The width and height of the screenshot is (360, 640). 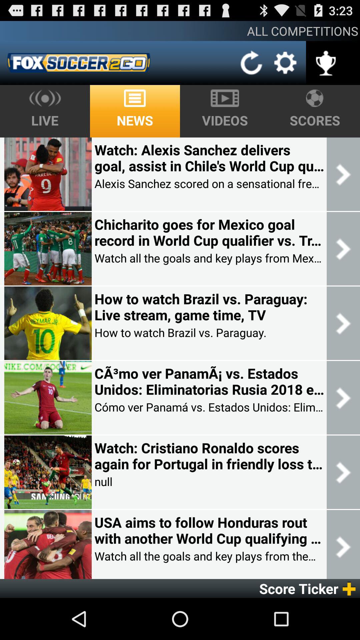 What do you see at coordinates (209, 530) in the screenshot?
I see `jump to usa aims to item` at bounding box center [209, 530].